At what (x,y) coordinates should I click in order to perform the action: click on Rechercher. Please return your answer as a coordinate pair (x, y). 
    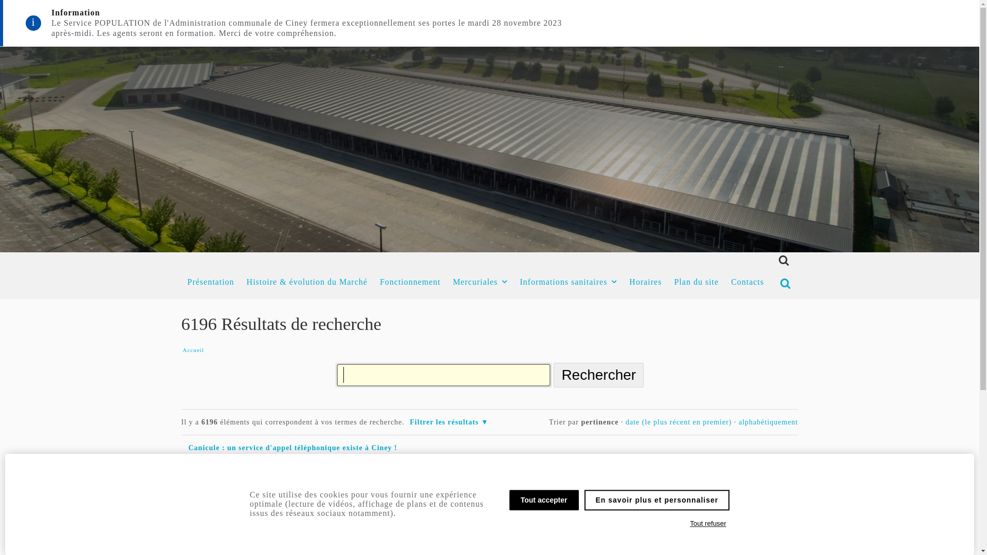
    Looking at the image, I should click on (598, 375).